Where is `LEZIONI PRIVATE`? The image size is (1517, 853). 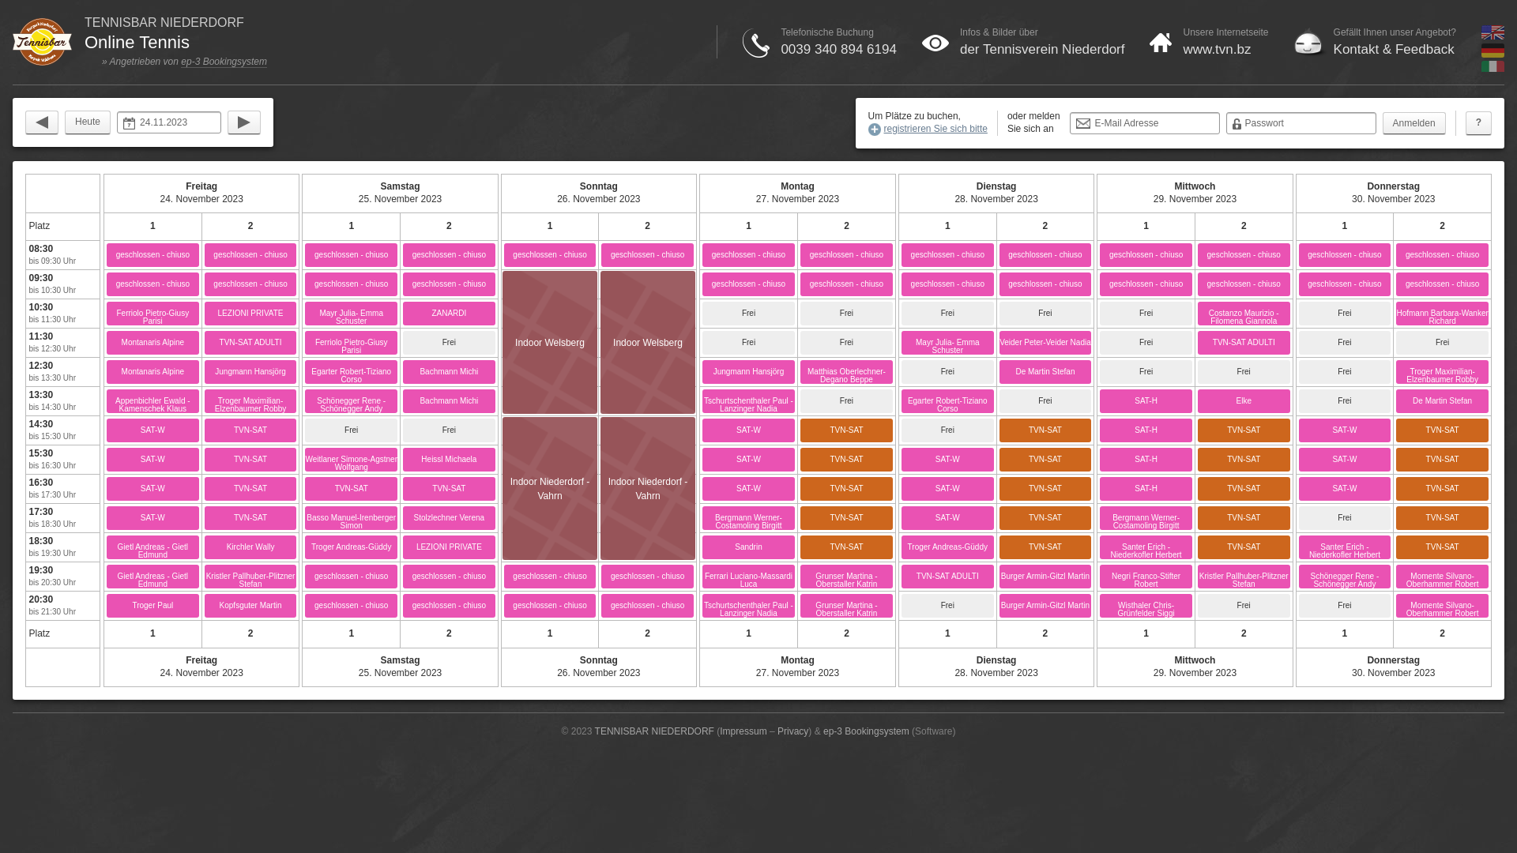 LEZIONI PRIVATE is located at coordinates (251, 314).